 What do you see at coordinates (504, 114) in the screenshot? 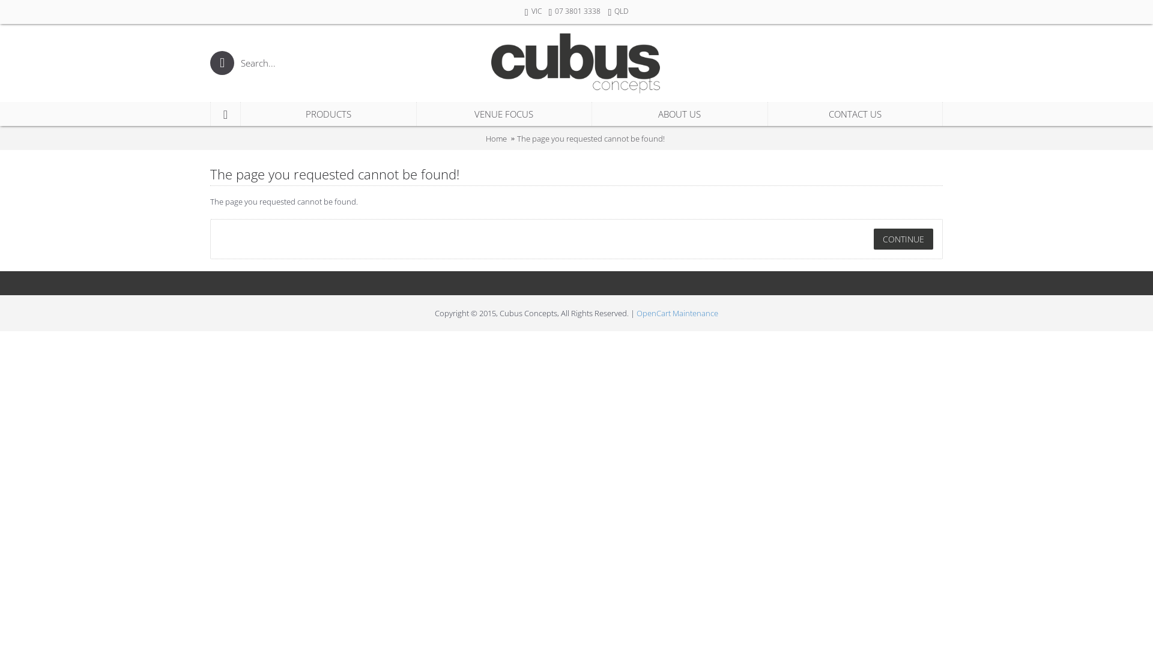
I see `VENUE FOCUS` at bounding box center [504, 114].